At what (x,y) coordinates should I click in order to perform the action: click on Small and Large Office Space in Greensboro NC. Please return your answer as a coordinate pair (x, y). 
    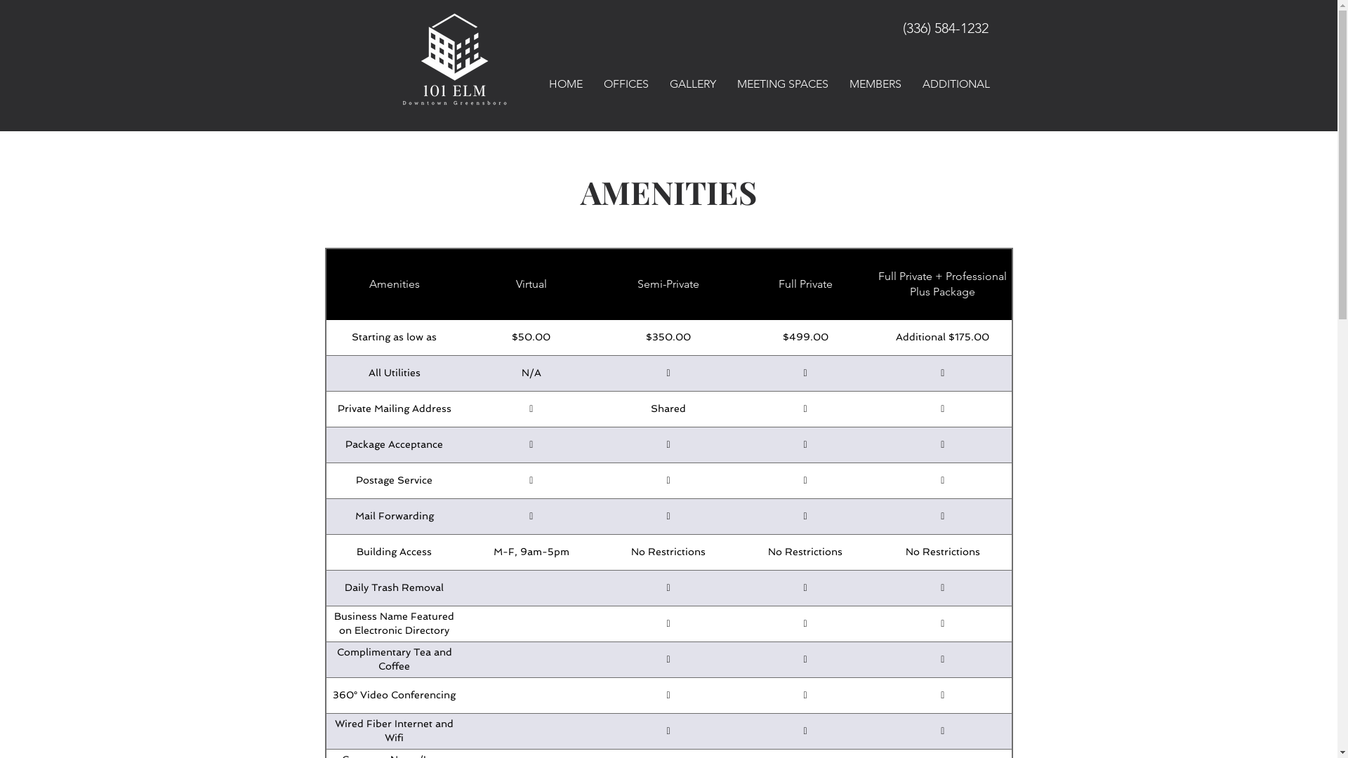
    Looking at the image, I should click on (455, 59).